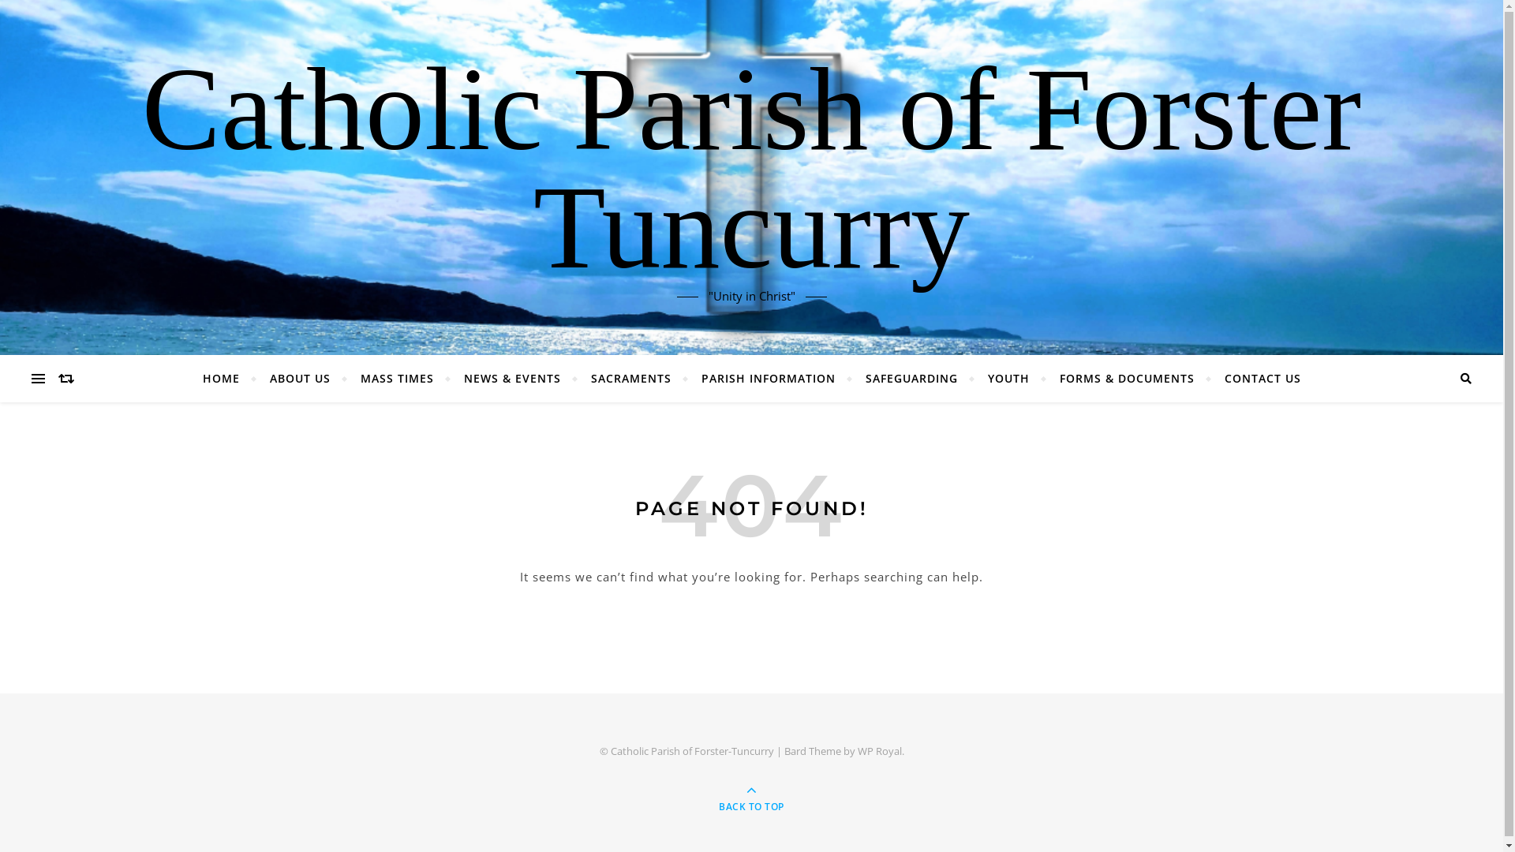 The height and width of the screenshot is (852, 1515). I want to click on Catholic Parish of Forster Tuncurry, so click(751, 167).